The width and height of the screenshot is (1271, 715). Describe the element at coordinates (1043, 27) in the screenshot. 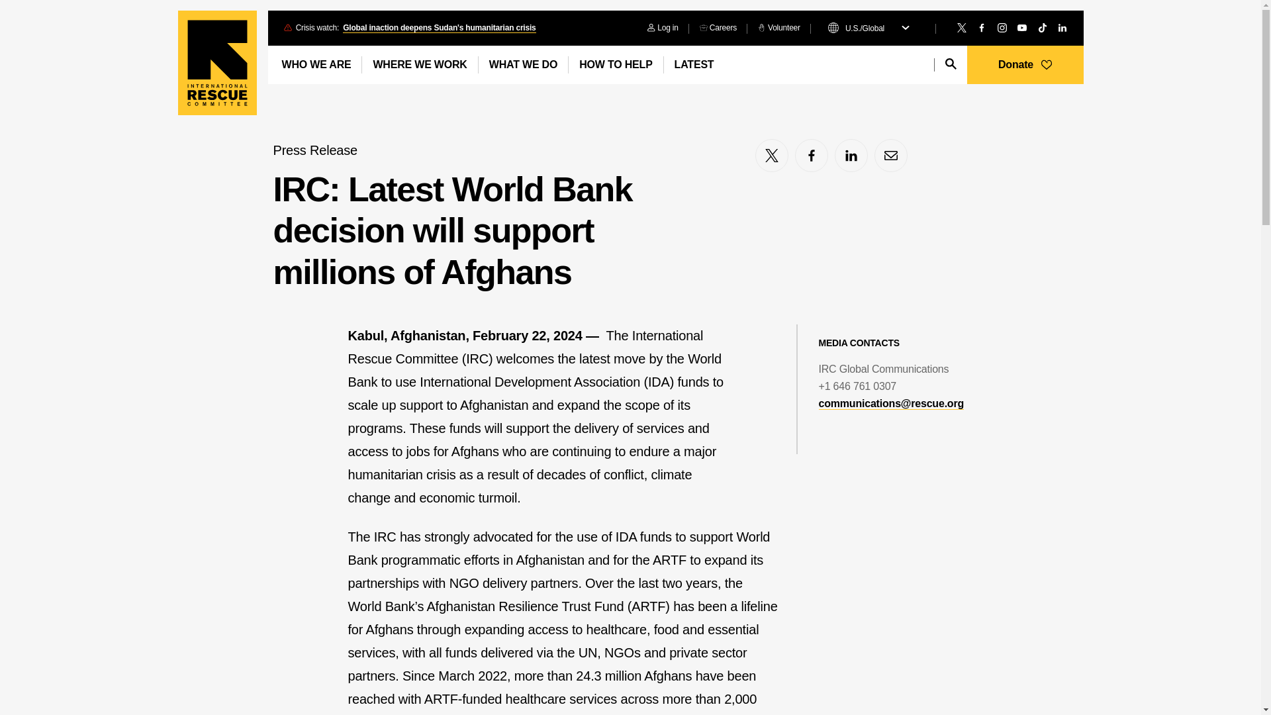

I see `tiktok` at that location.